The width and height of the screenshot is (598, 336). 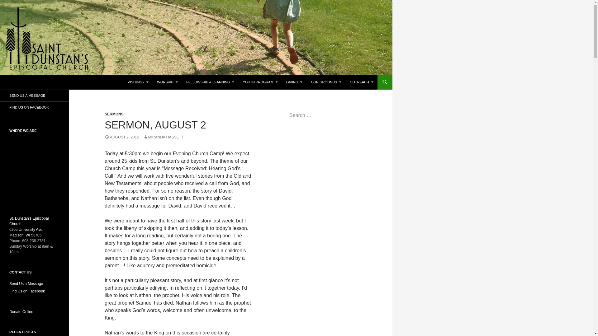 What do you see at coordinates (167, 82) in the screenshot?
I see `WORSHIP` at bounding box center [167, 82].